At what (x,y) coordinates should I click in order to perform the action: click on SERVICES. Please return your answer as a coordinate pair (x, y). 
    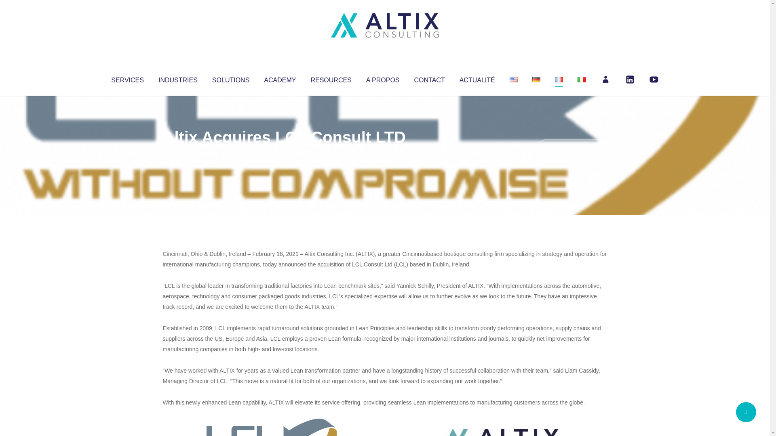
    Looking at the image, I should click on (127, 78).